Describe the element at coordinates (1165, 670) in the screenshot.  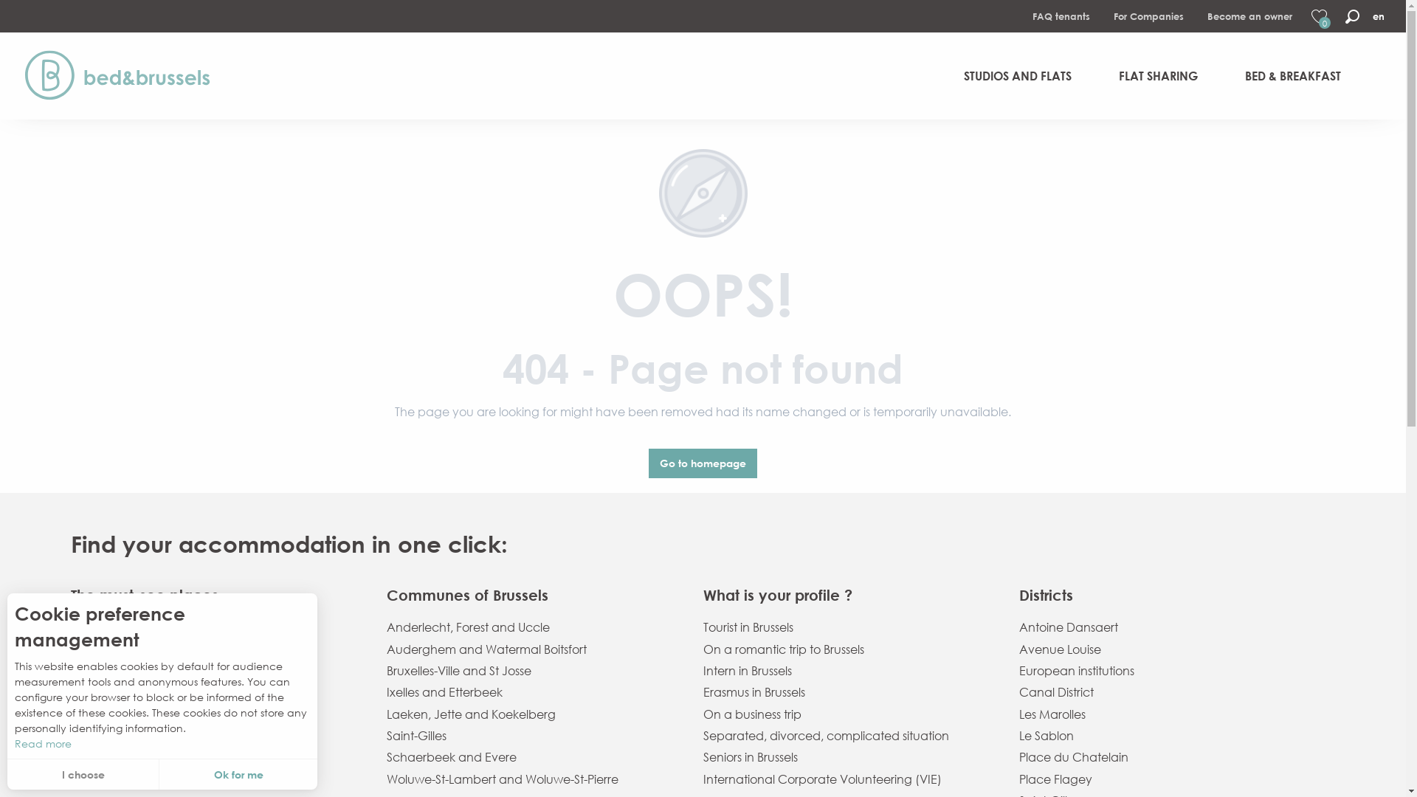
I see `European institutions` at that location.